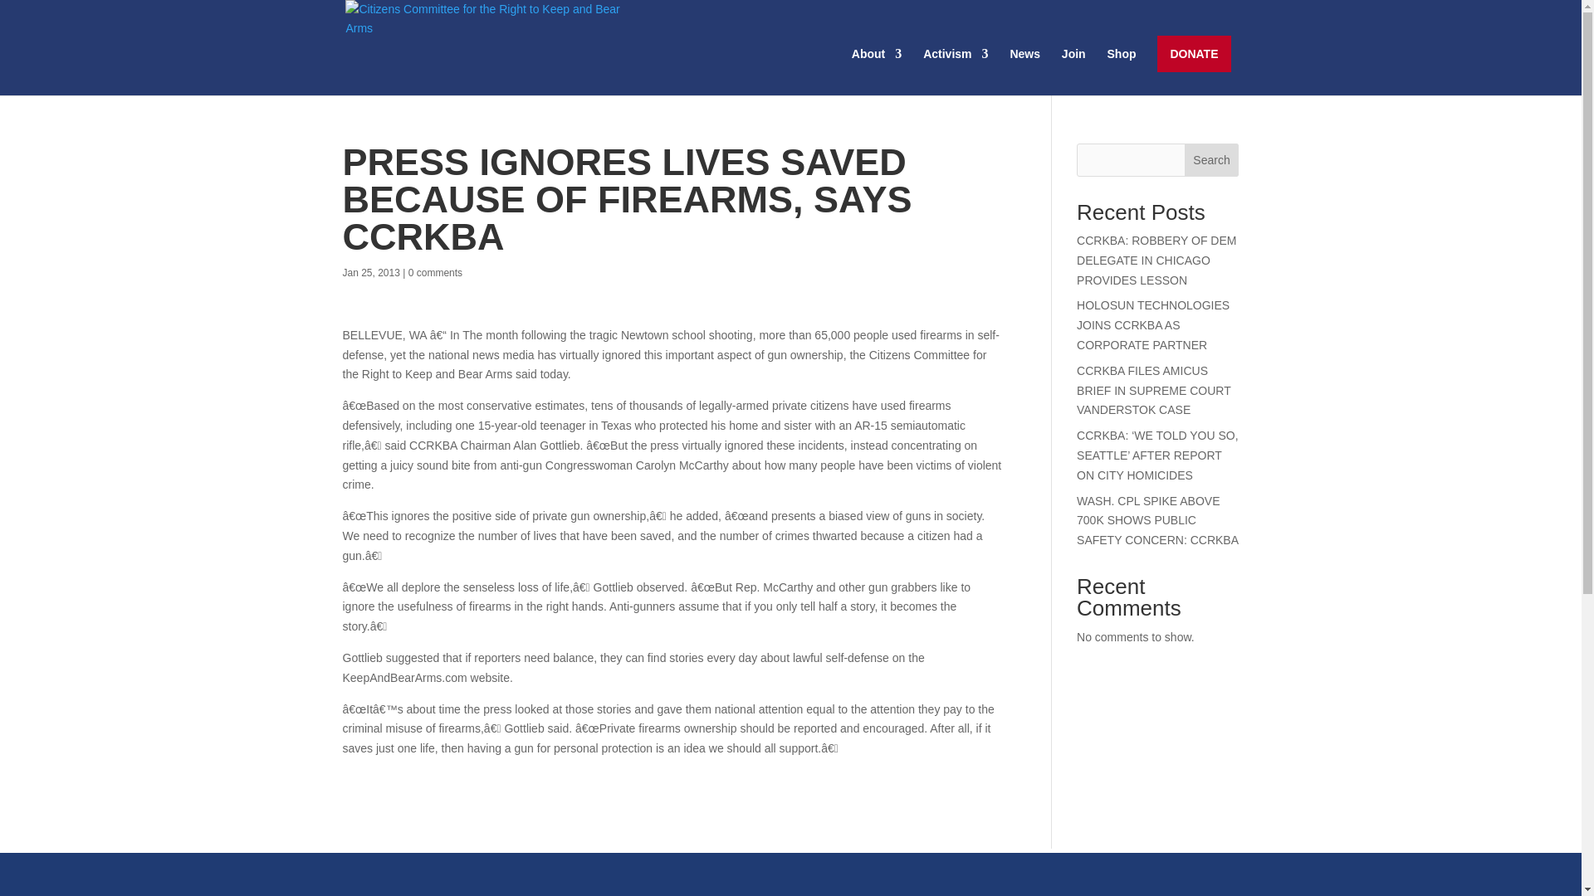 The height and width of the screenshot is (896, 1594). I want to click on Search, so click(1212, 159).